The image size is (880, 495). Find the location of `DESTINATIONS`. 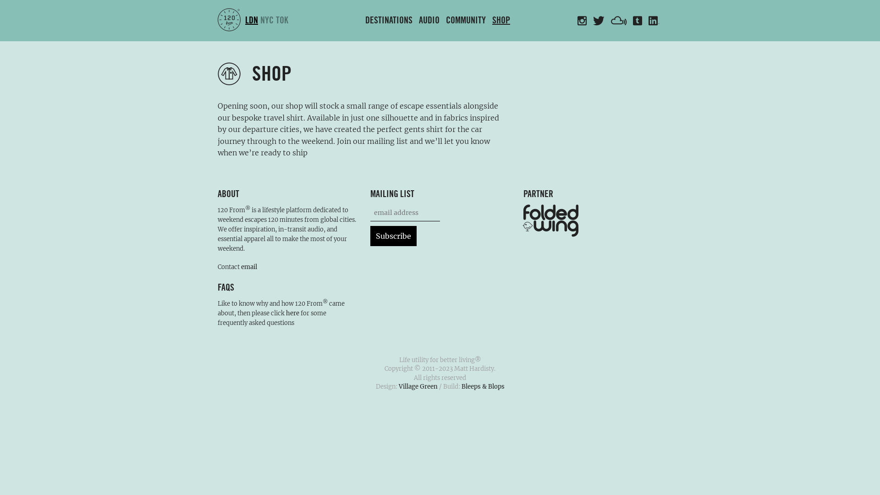

DESTINATIONS is located at coordinates (389, 21).